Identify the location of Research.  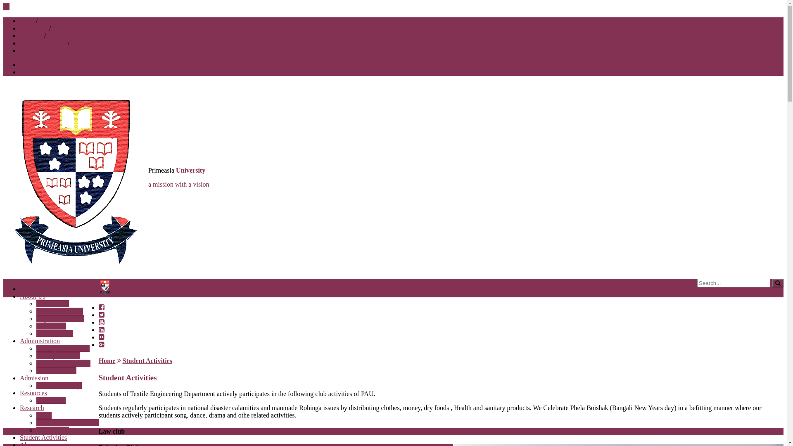
(32, 36).